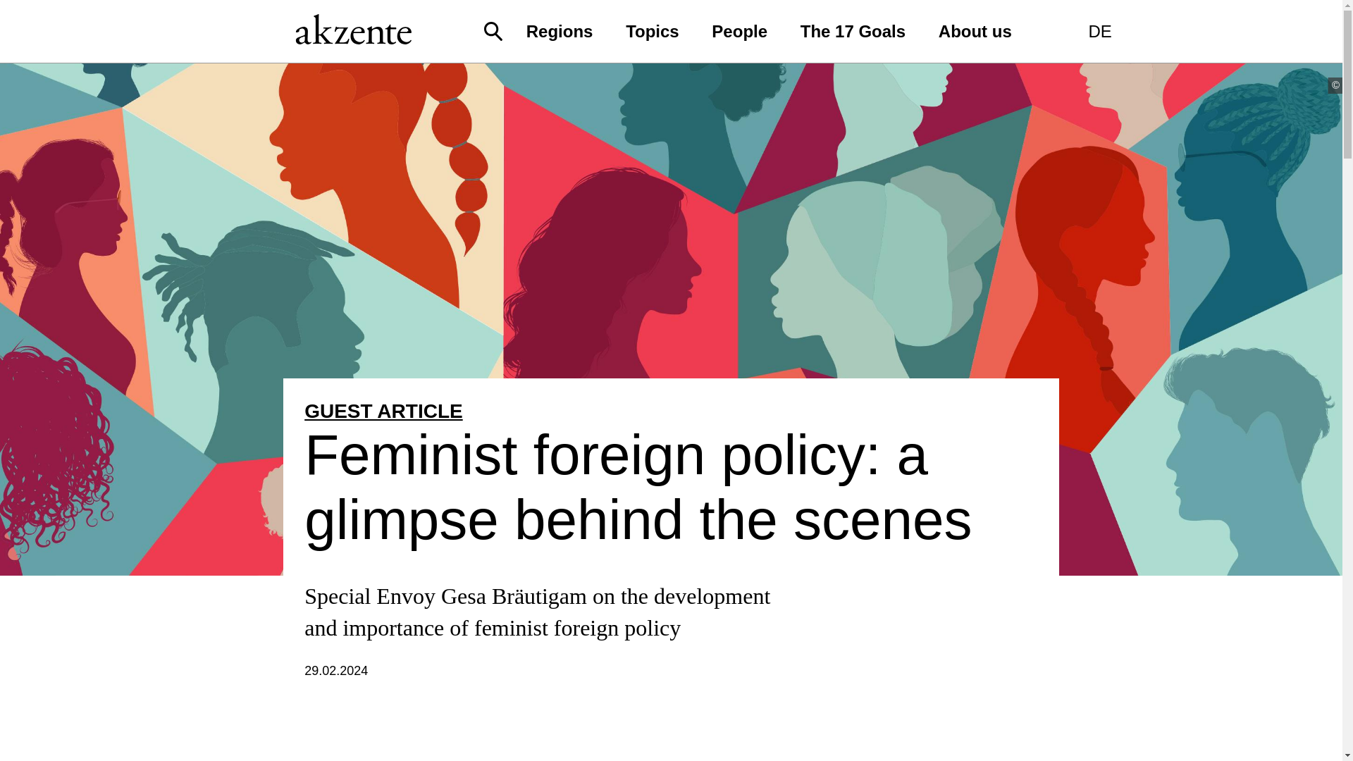  What do you see at coordinates (560, 31) in the screenshot?
I see `Regions` at bounding box center [560, 31].